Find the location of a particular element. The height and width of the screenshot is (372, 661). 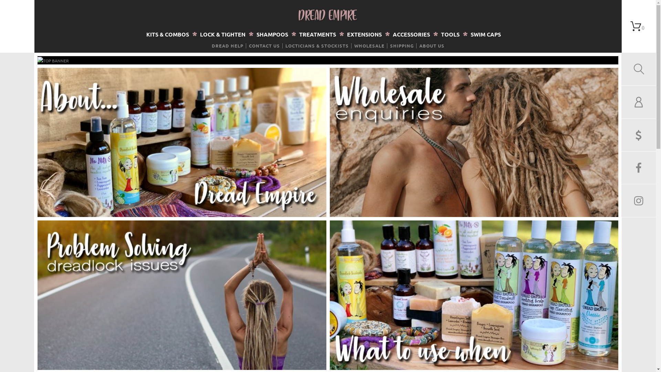

Top Banner is located at coordinates (53, 61).